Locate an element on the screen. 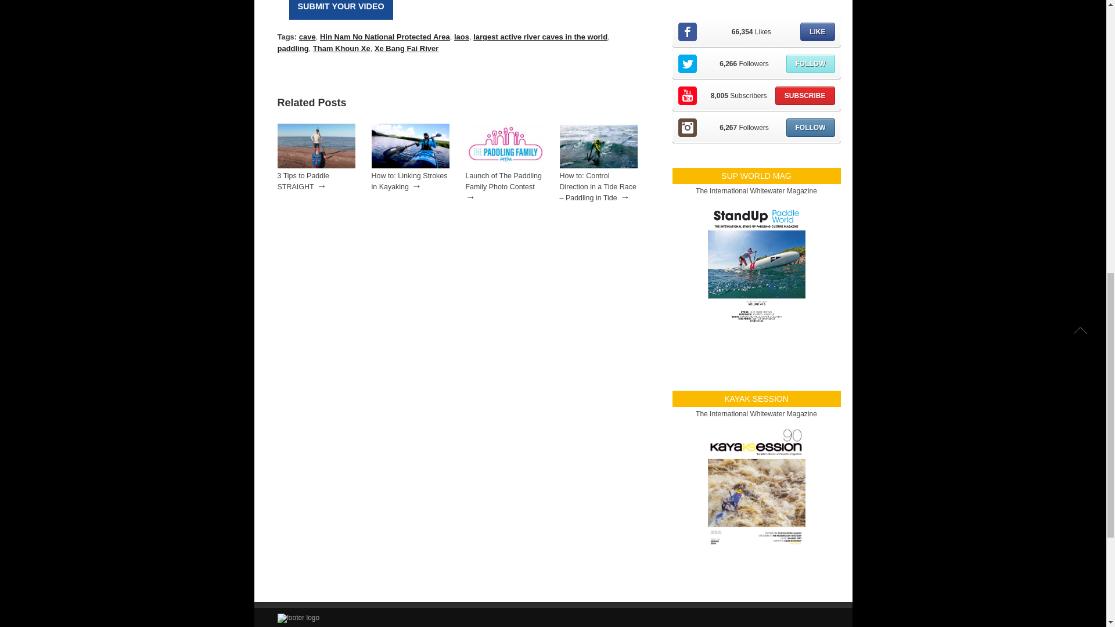  Xe Bang Fai River is located at coordinates (407, 48).